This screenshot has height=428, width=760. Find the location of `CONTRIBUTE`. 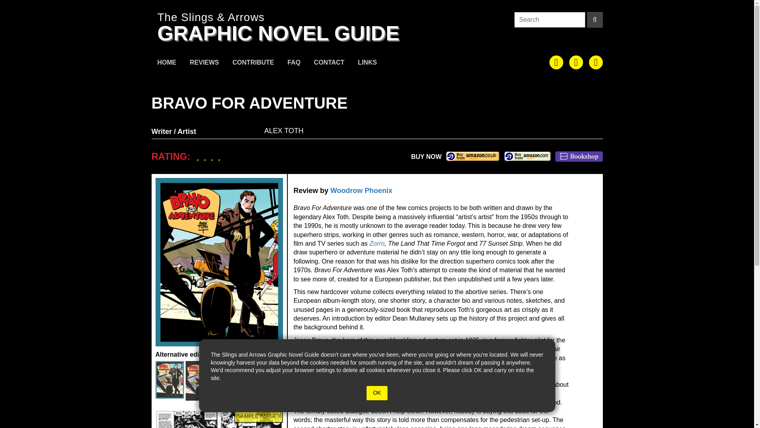

CONTRIBUTE is located at coordinates (253, 63).